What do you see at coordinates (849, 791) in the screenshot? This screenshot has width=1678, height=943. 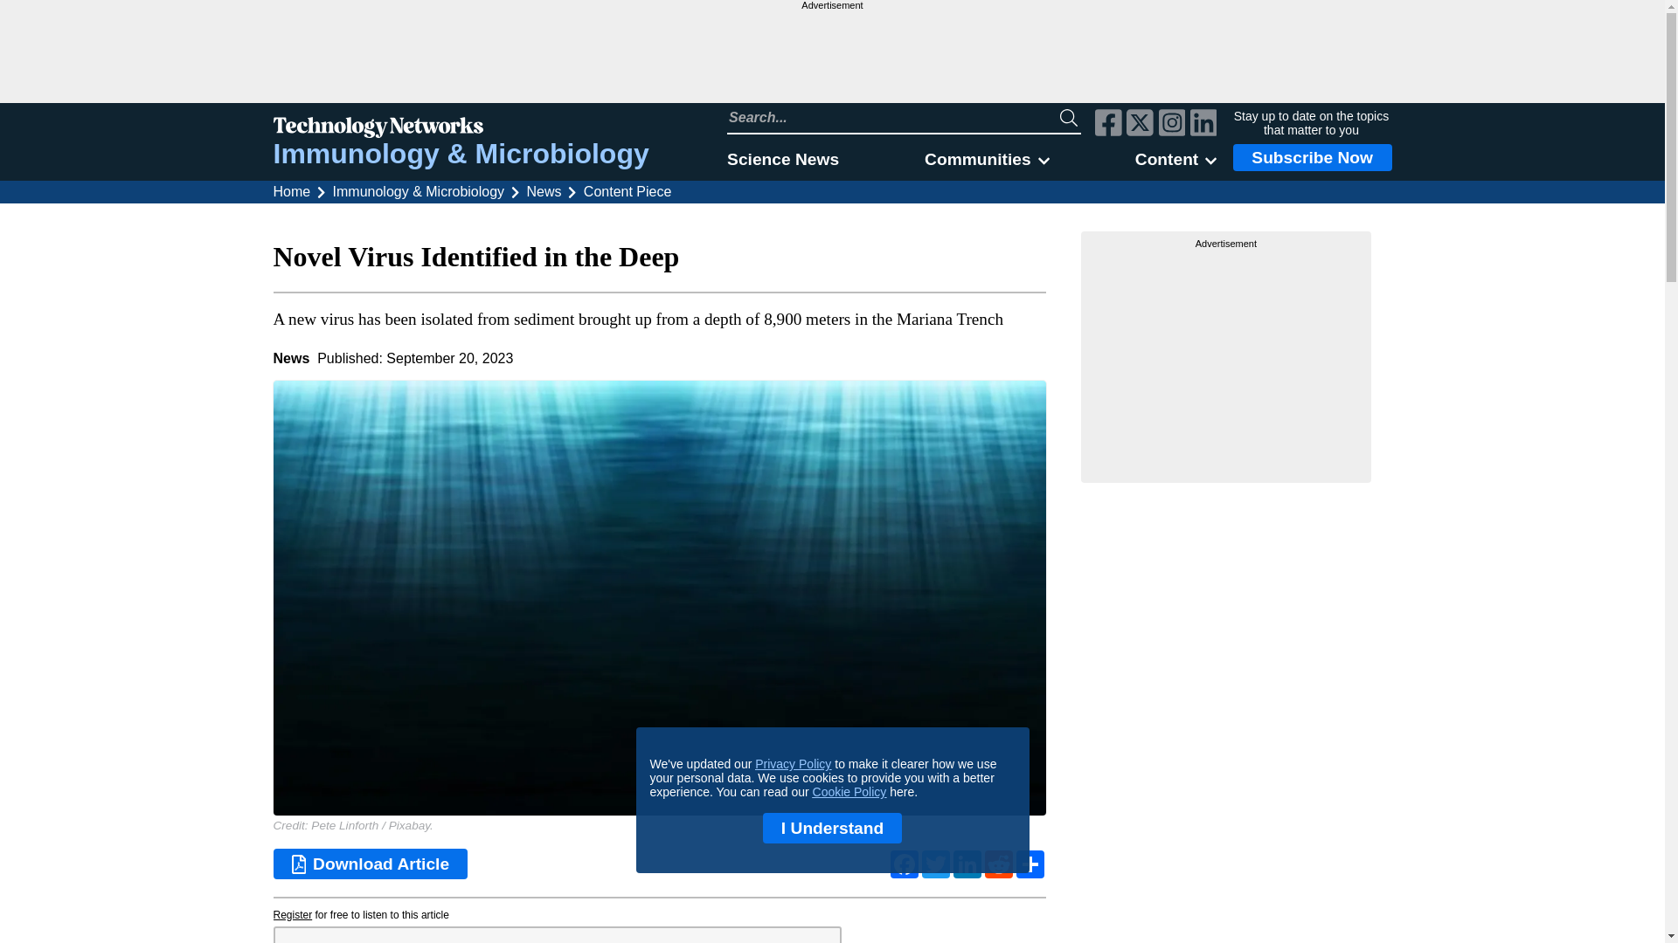 I see `Cookie Policy` at bounding box center [849, 791].